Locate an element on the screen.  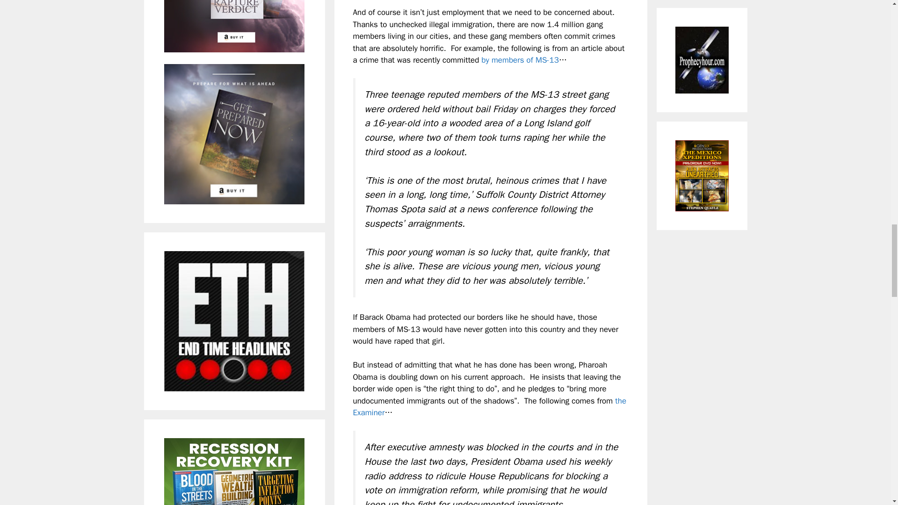
the Examiner is located at coordinates (489, 407).